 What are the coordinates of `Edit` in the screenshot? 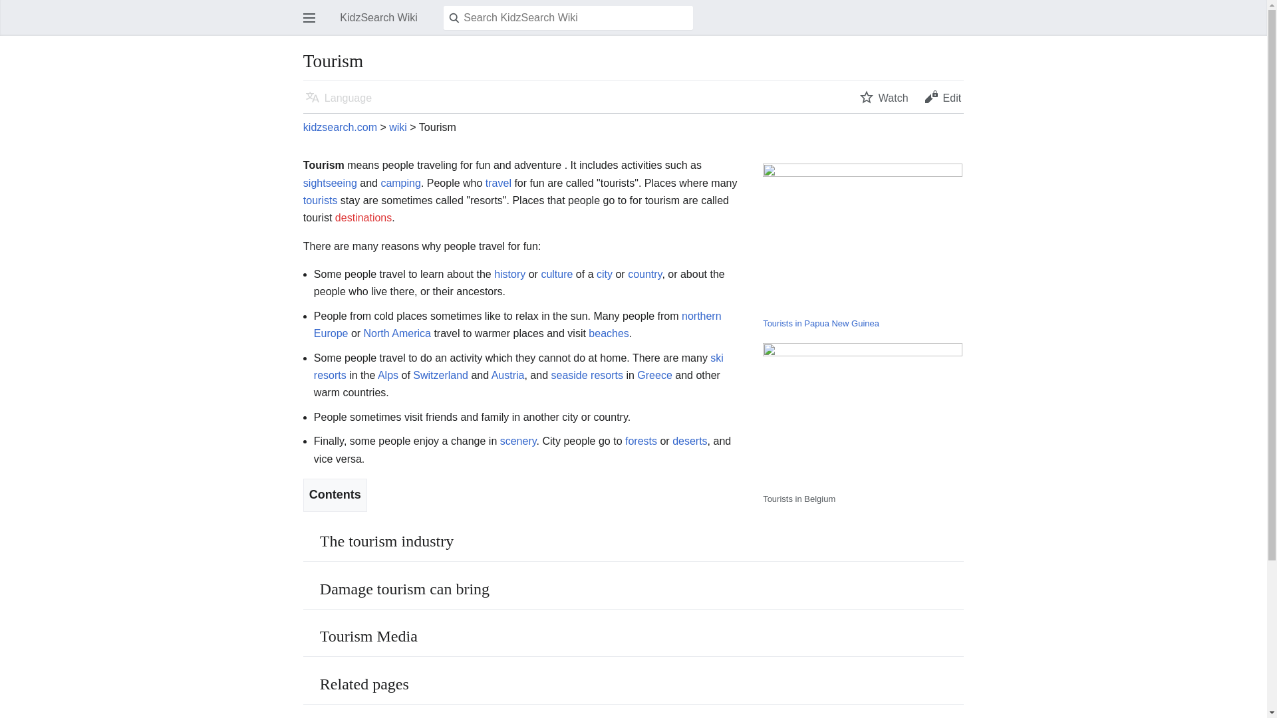 It's located at (943, 97).